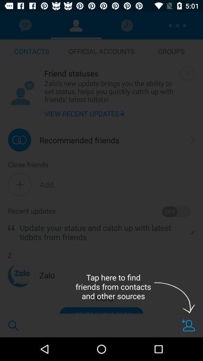  Describe the element at coordinates (10, 255) in the screenshot. I see `launch the z item` at that location.